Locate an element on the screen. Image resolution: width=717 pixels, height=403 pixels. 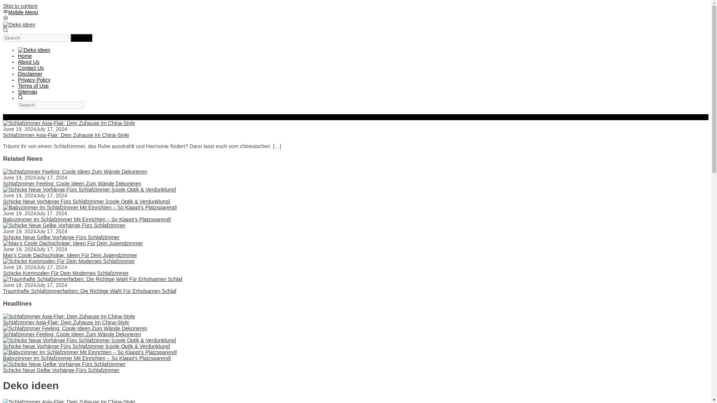
Search is located at coordinates (81, 38).